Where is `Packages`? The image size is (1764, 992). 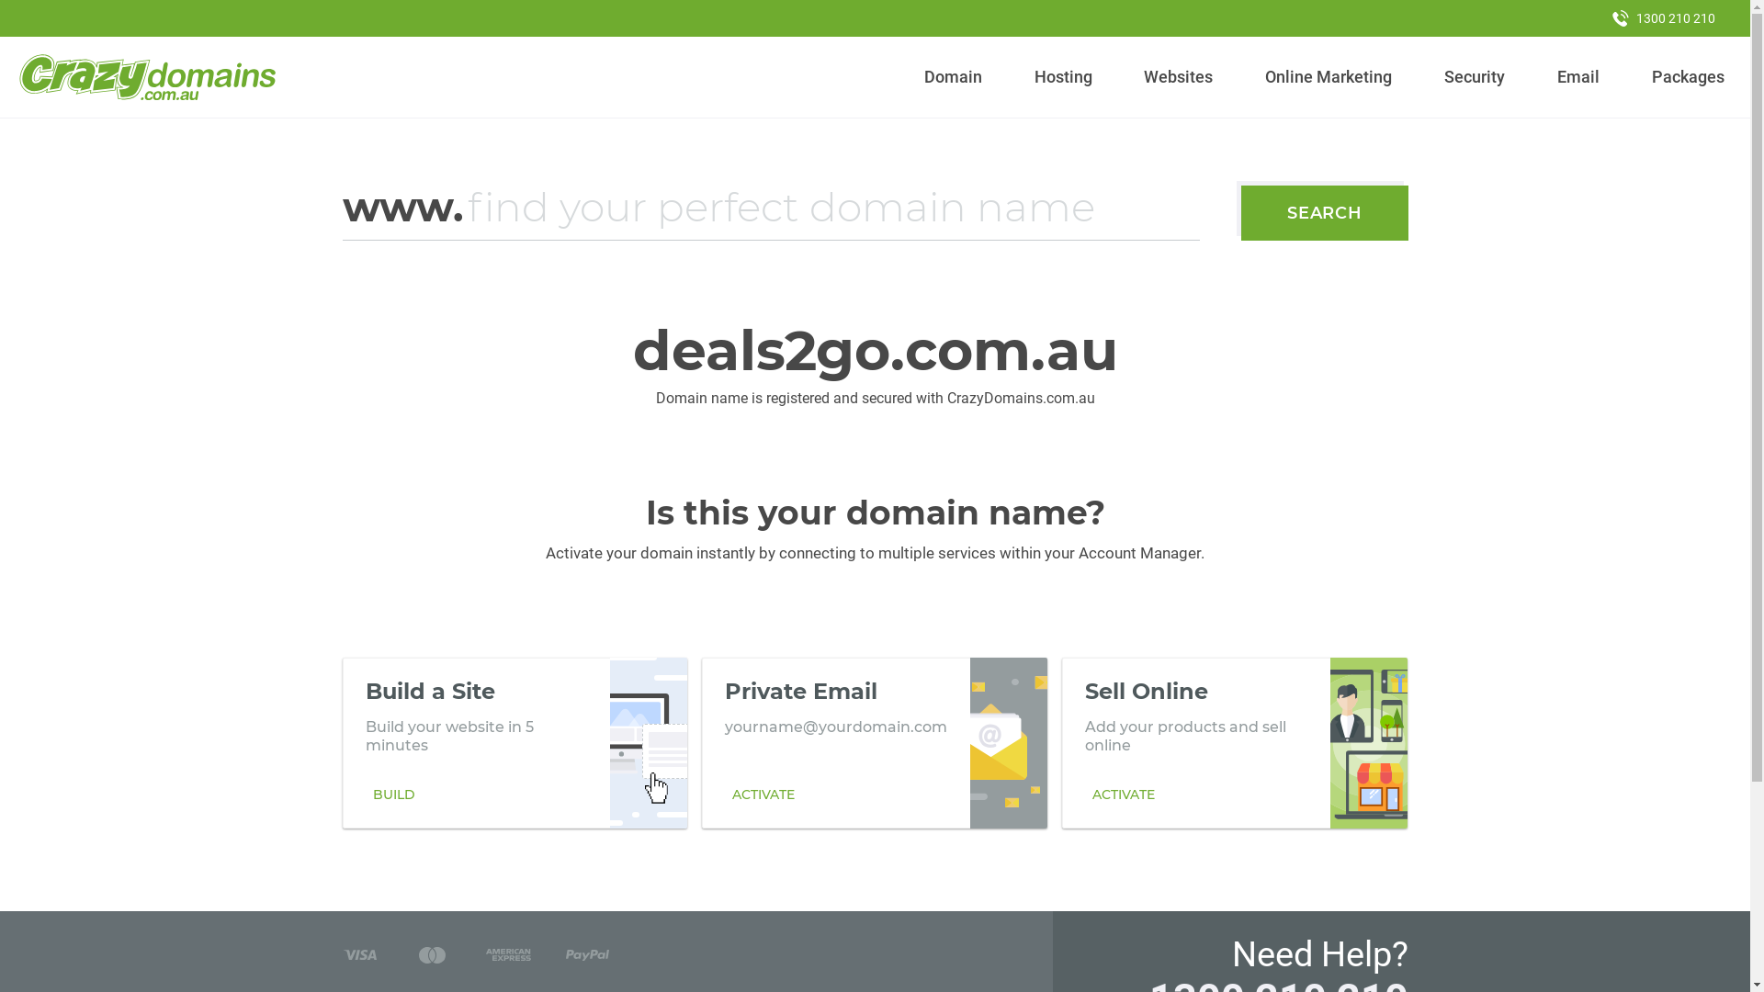
Packages is located at coordinates (1688, 77).